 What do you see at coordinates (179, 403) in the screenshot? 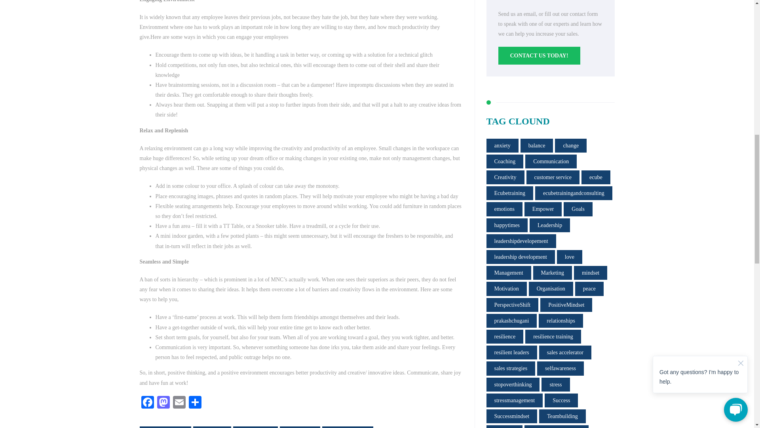
I see `Email` at bounding box center [179, 403].